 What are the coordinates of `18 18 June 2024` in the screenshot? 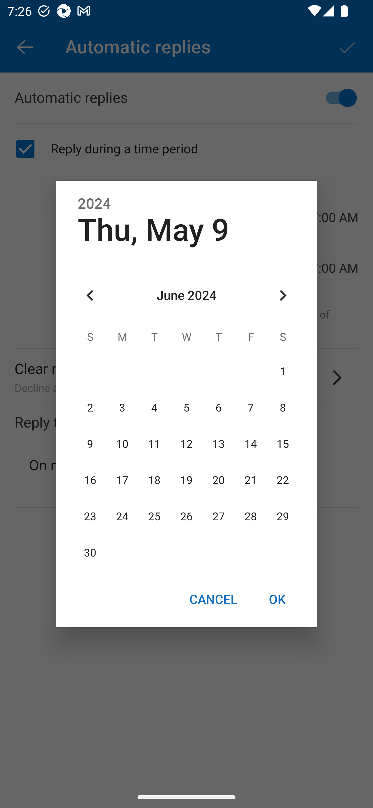 It's located at (154, 480).